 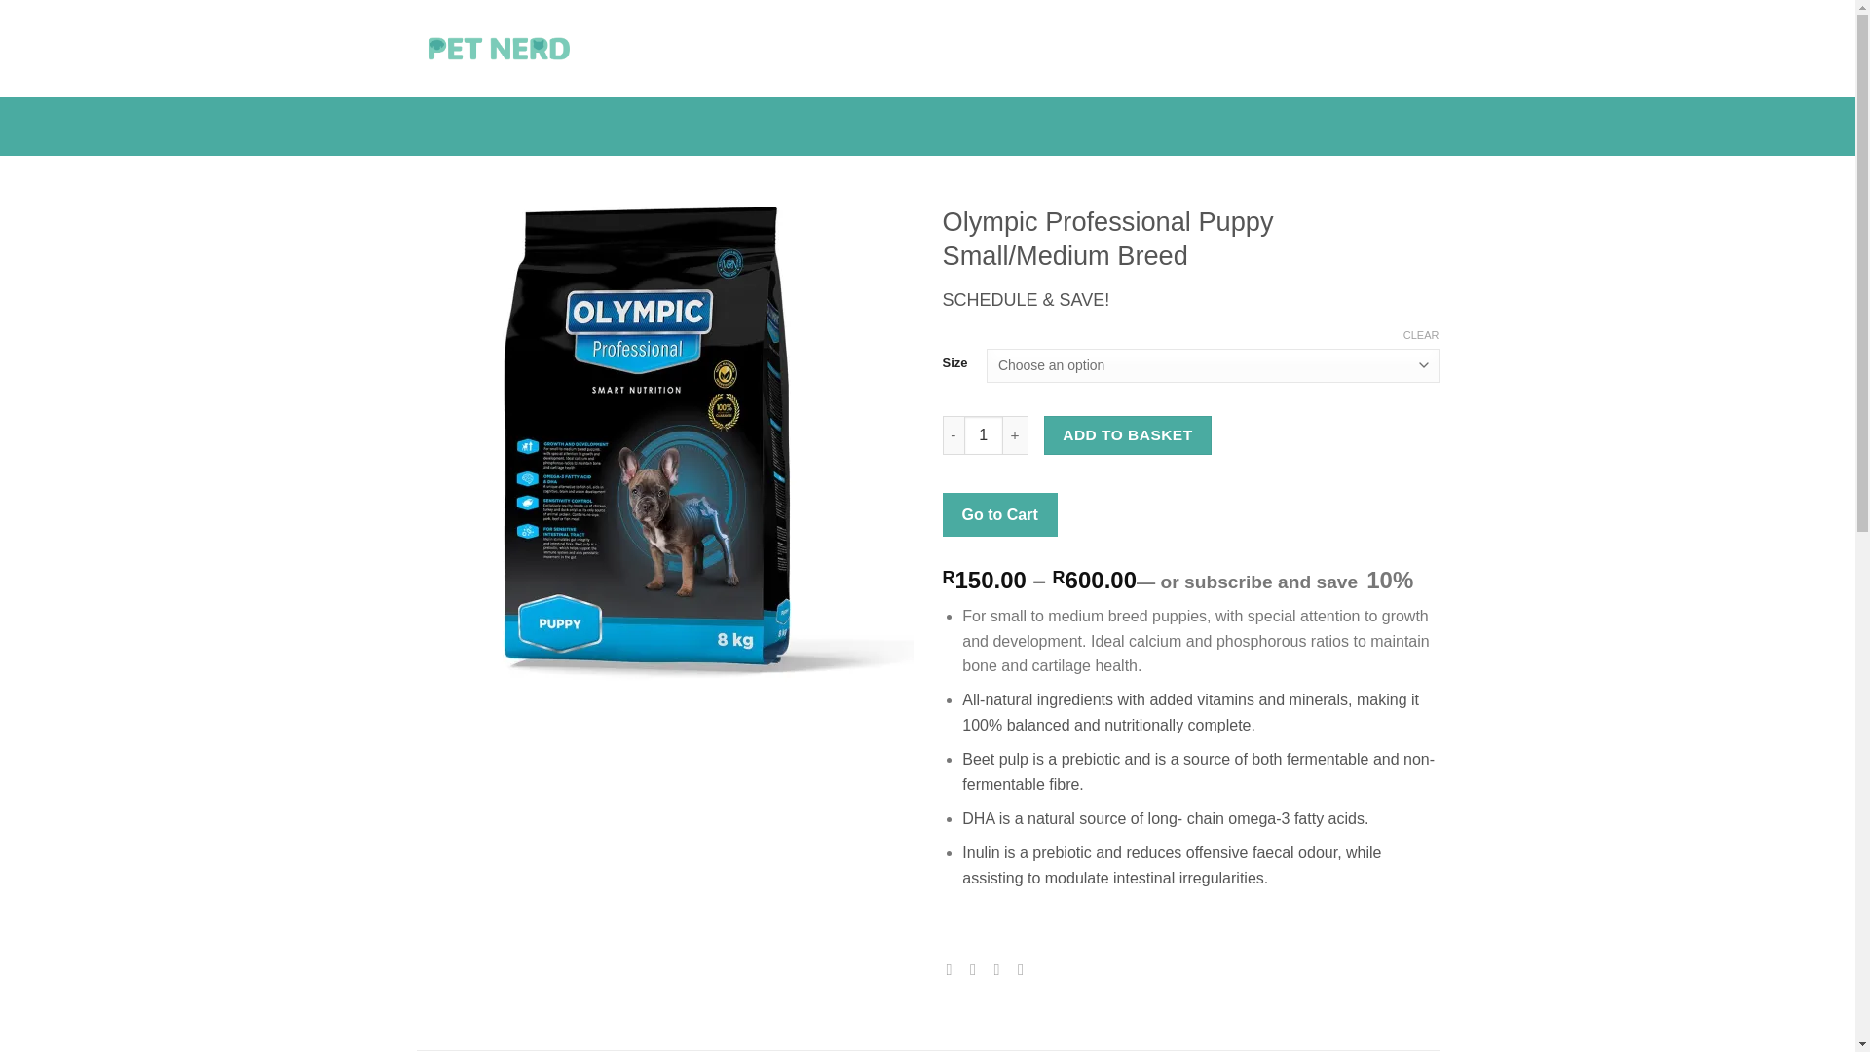 What do you see at coordinates (1252, 49) in the screenshot?
I see `Login` at bounding box center [1252, 49].